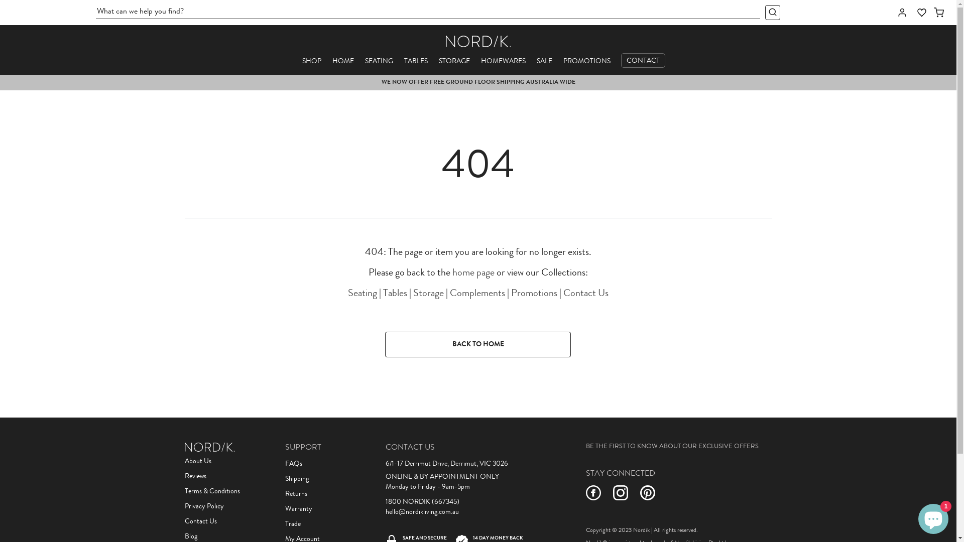 The width and height of the screenshot is (964, 542). Describe the element at coordinates (586, 294) in the screenshot. I see `Contact Us` at that location.